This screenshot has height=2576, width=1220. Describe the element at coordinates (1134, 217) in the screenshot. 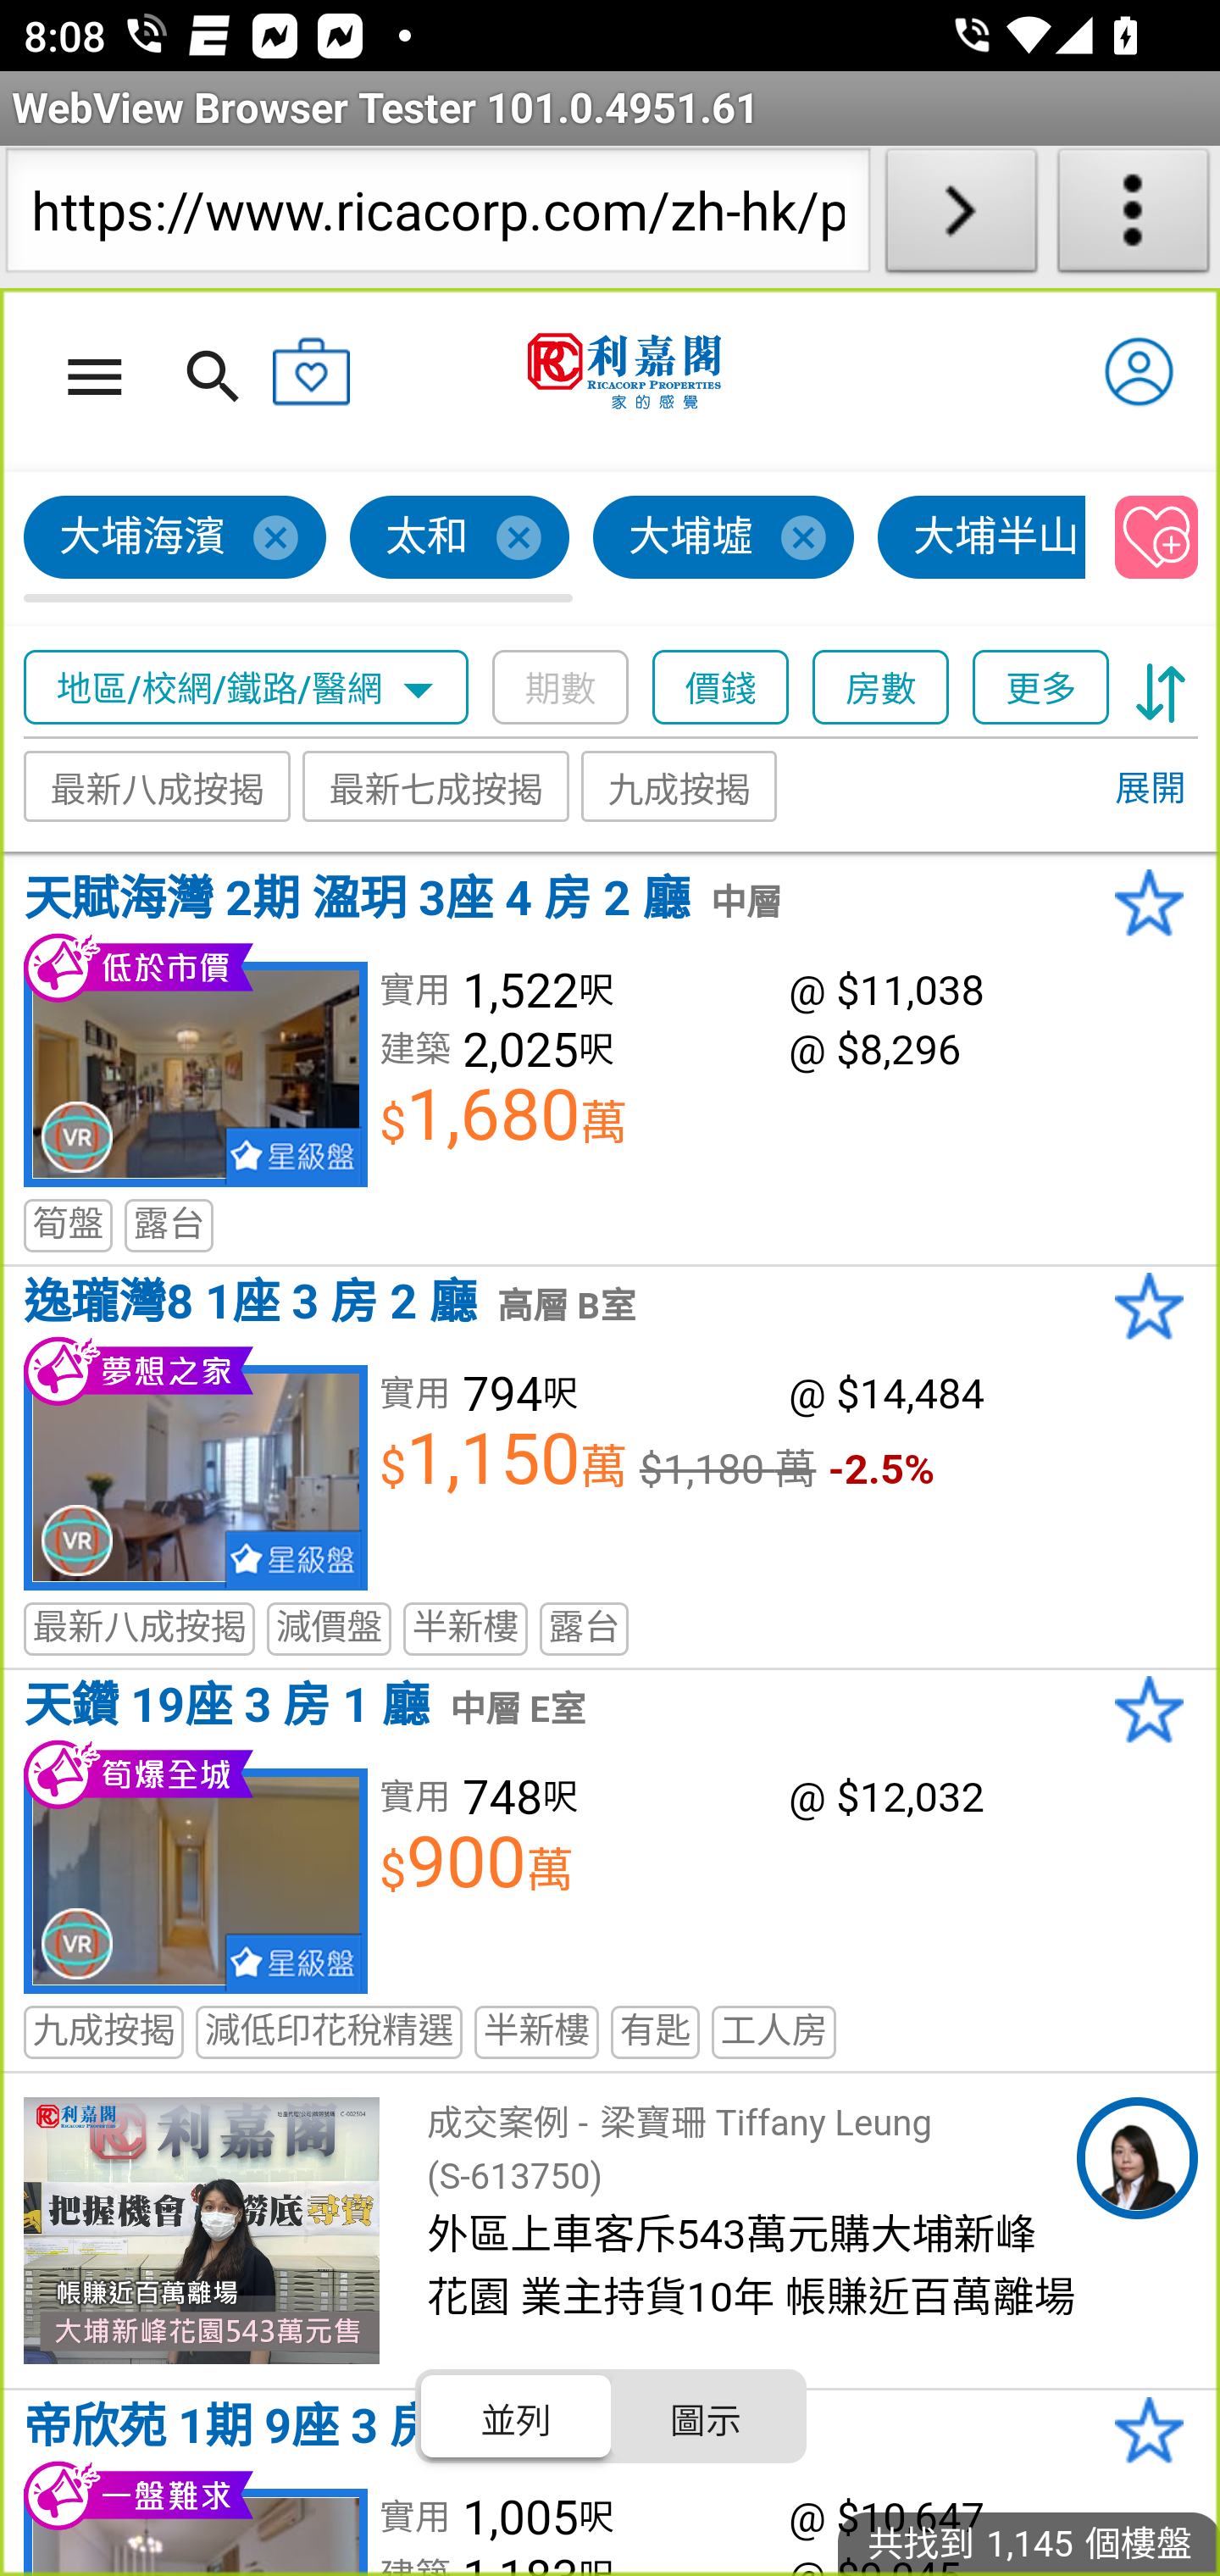

I see `About WebView` at that location.